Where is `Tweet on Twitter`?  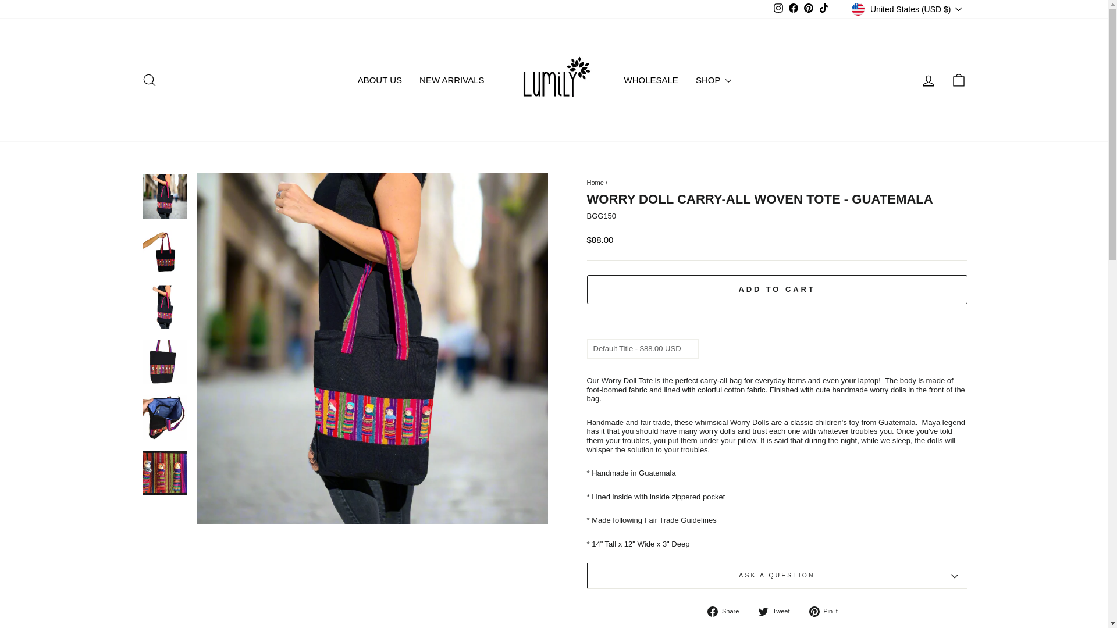
Tweet on Twitter is located at coordinates (778, 612).